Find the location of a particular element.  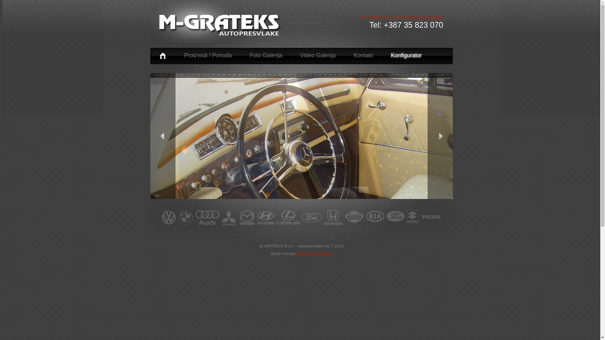

prev is located at coordinates (163, 136).